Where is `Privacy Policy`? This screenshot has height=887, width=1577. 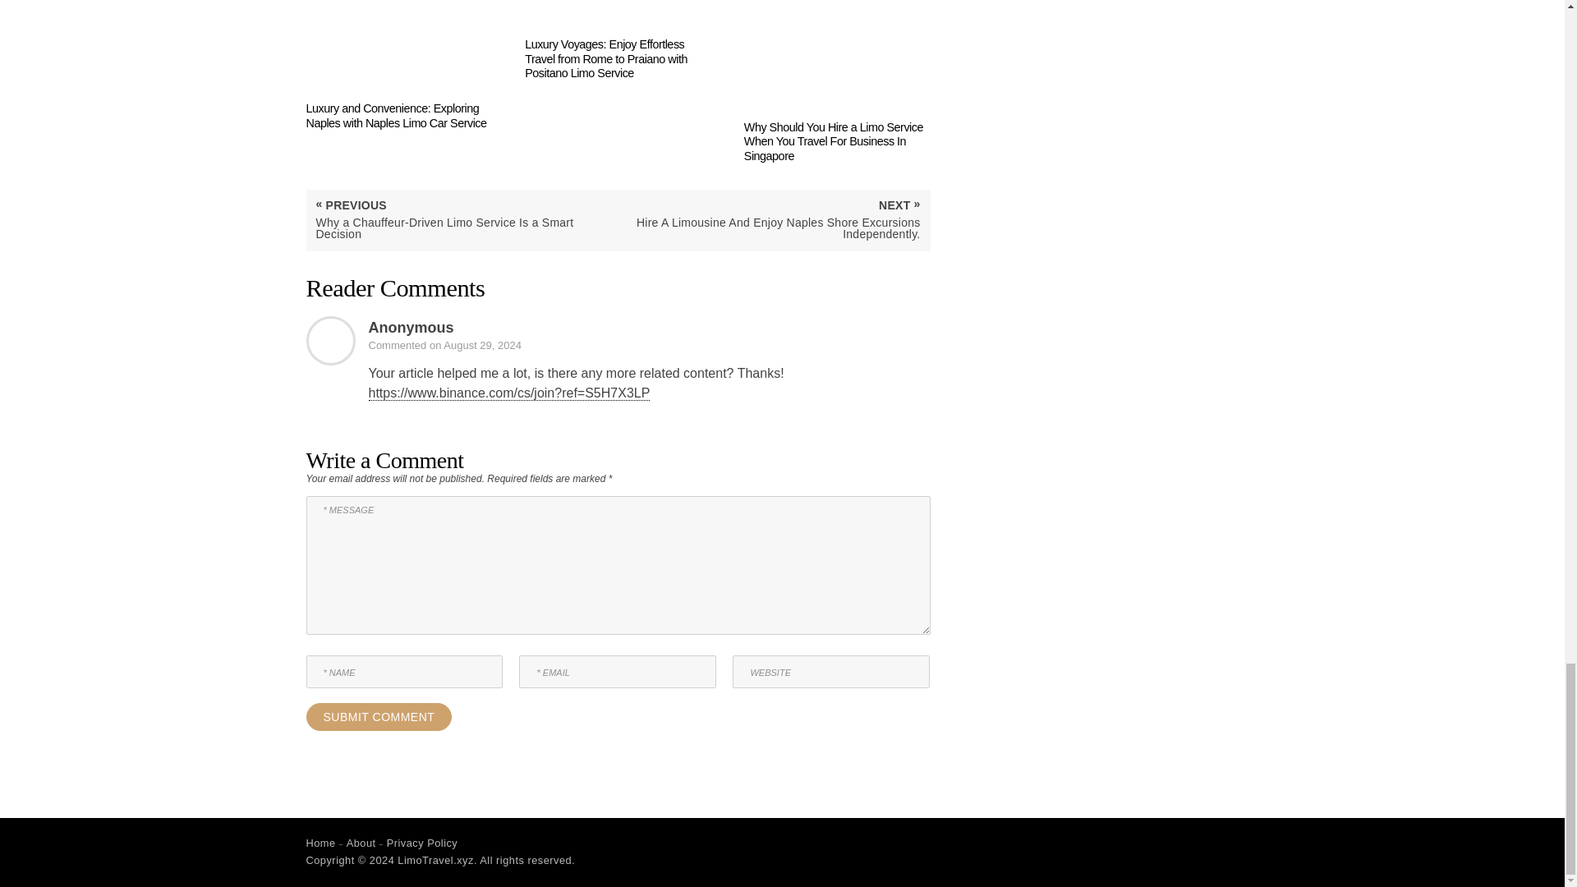
Privacy Policy is located at coordinates (422, 843).